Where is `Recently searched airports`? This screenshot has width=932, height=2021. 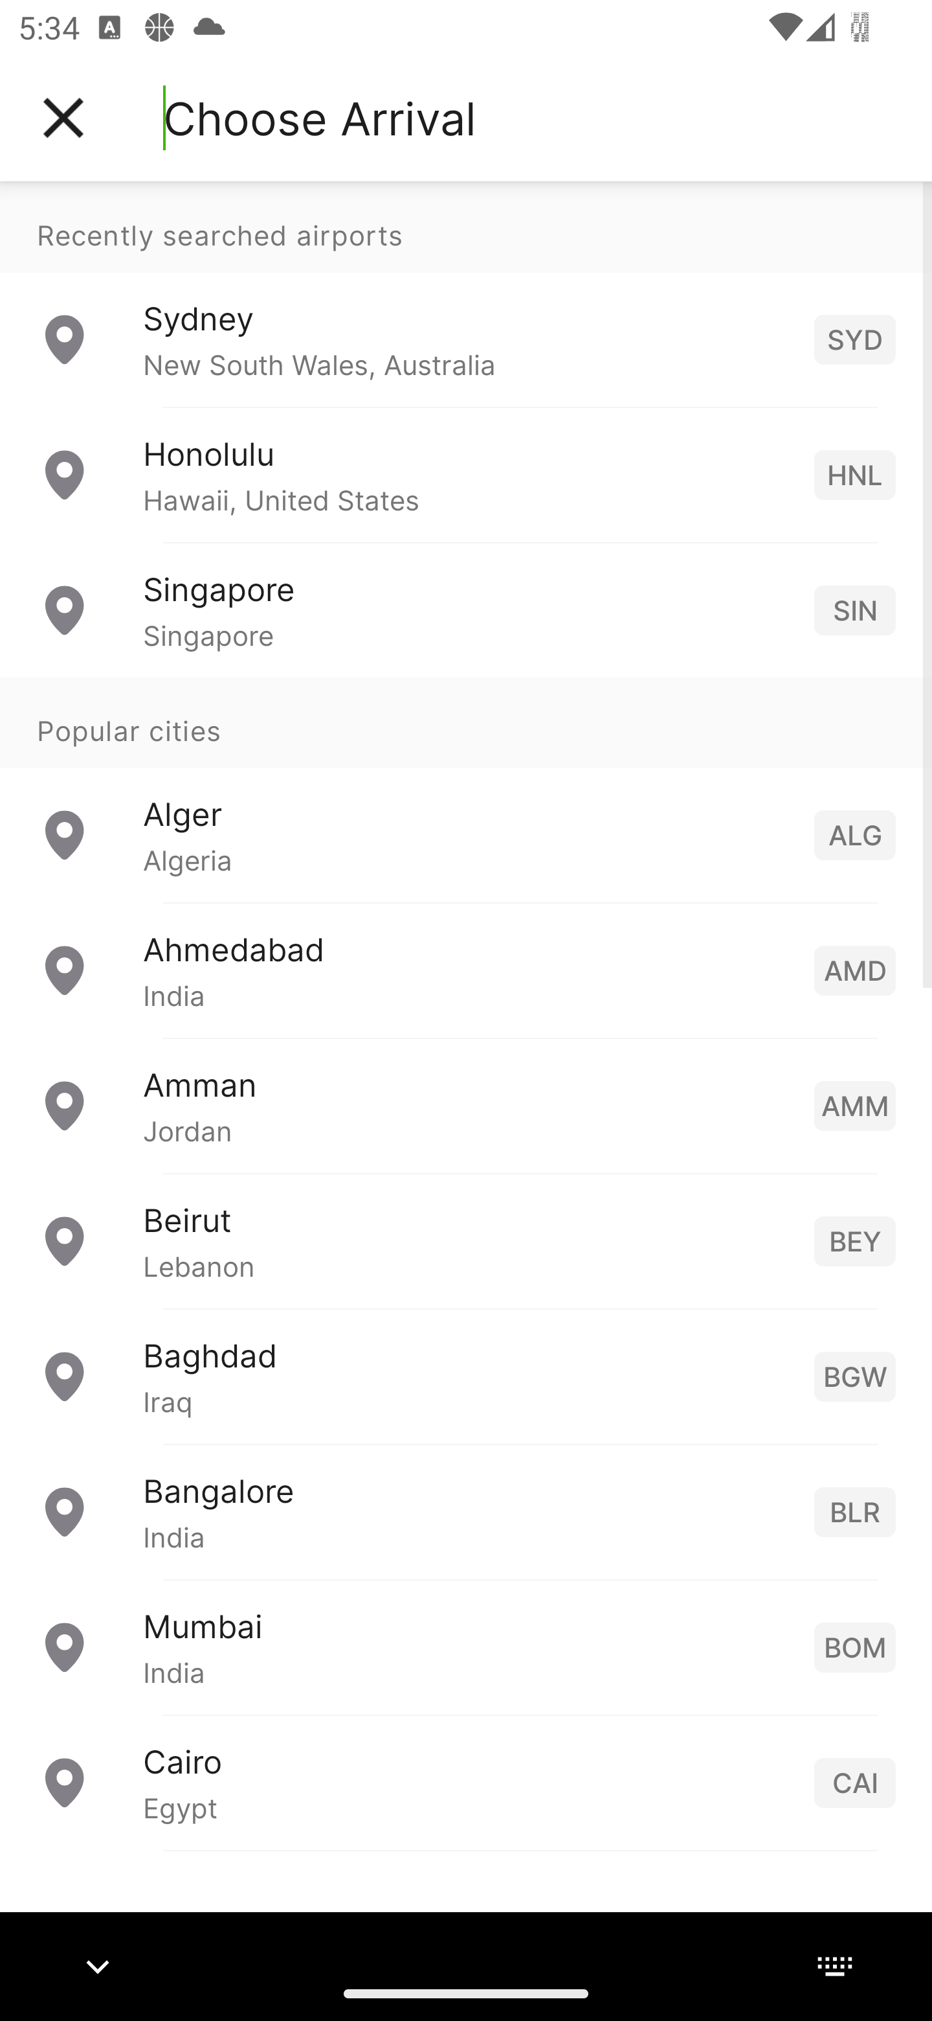 Recently searched airports is located at coordinates (466, 227).